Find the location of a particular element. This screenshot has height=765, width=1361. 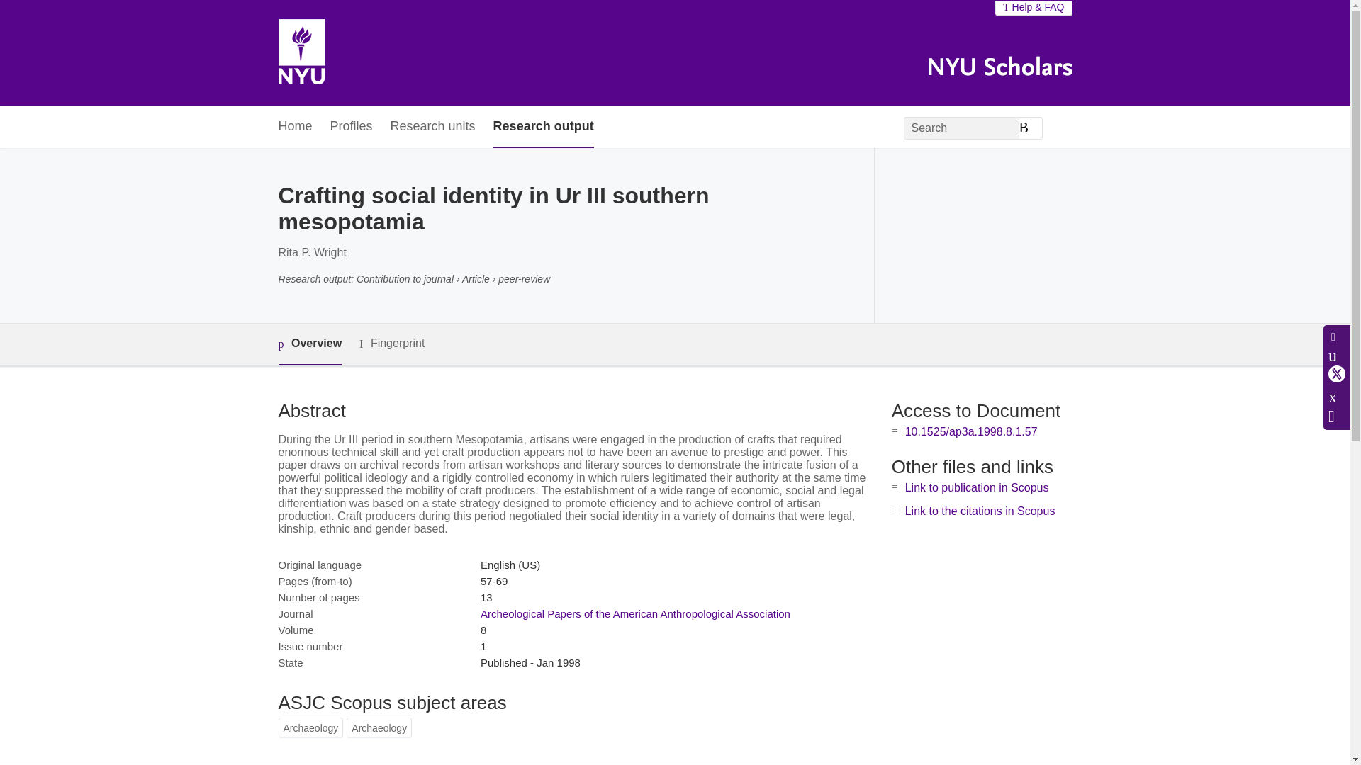

NYU Scholars Home is located at coordinates (301, 53).